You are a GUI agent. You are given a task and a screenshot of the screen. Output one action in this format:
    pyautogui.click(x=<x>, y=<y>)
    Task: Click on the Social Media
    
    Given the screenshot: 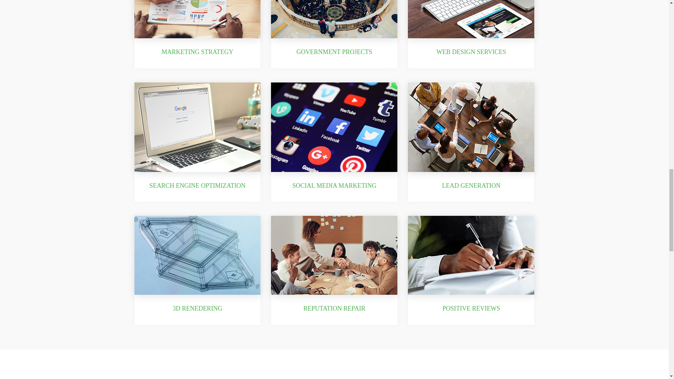 What is the action you would take?
    pyautogui.click(x=334, y=185)
    